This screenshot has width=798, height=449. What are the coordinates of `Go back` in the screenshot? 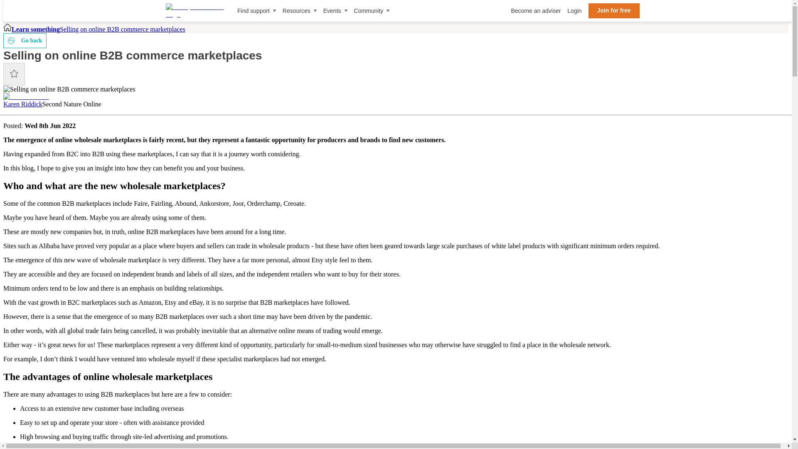 It's located at (25, 40).